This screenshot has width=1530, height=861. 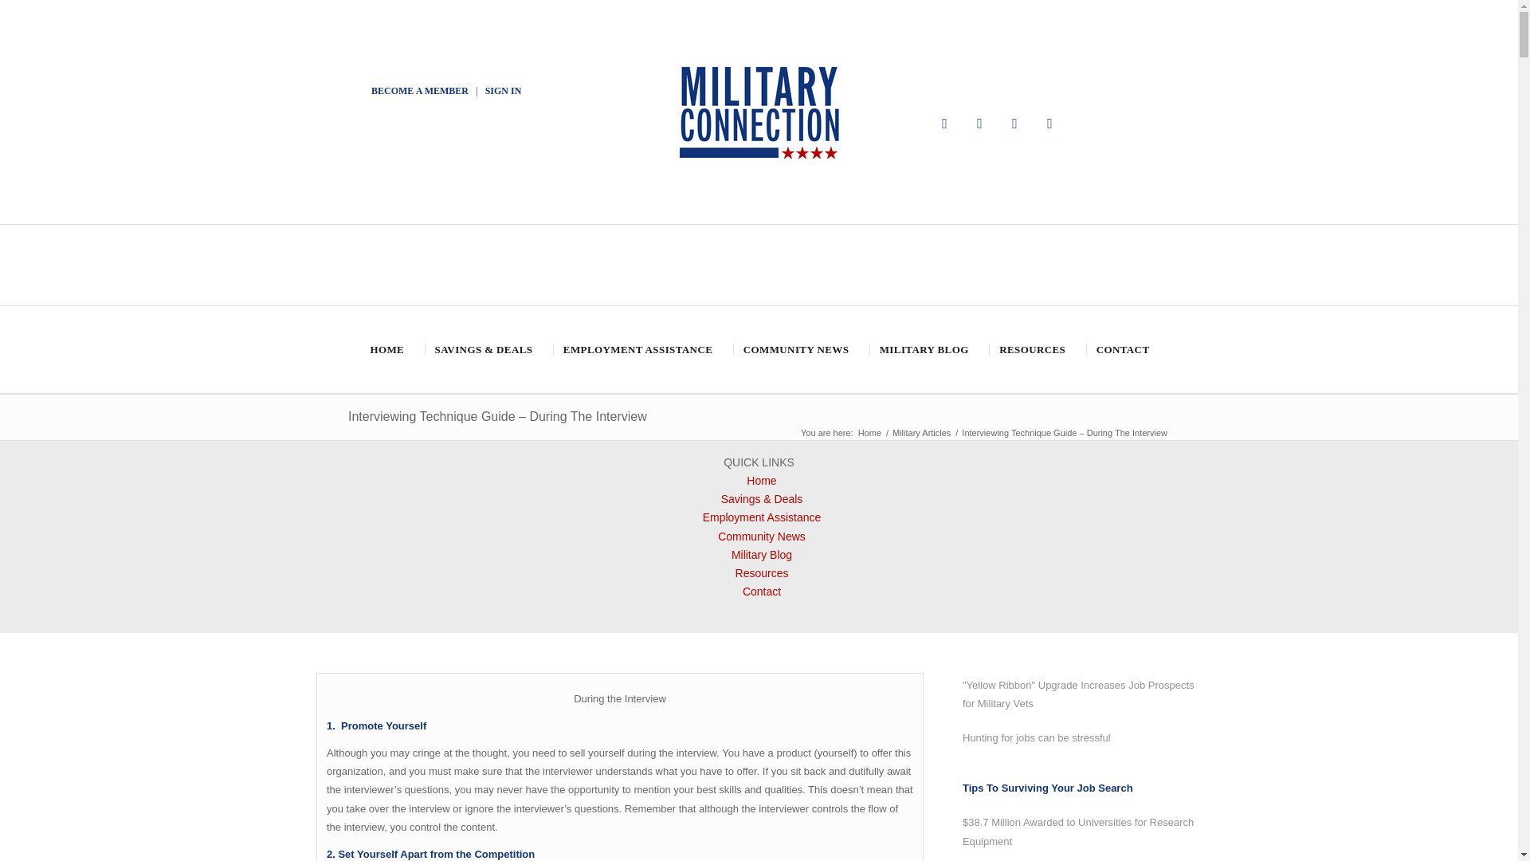 I want to click on BECOME A MEMBER, so click(x=419, y=90).